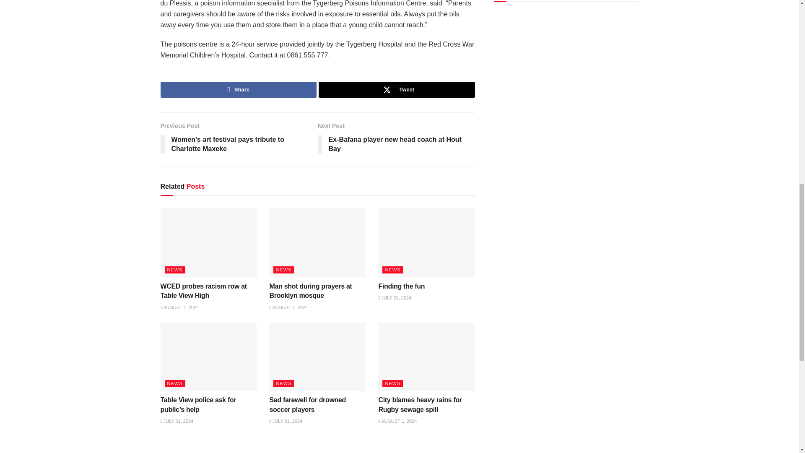 The image size is (805, 453). I want to click on Tweet, so click(396, 139).